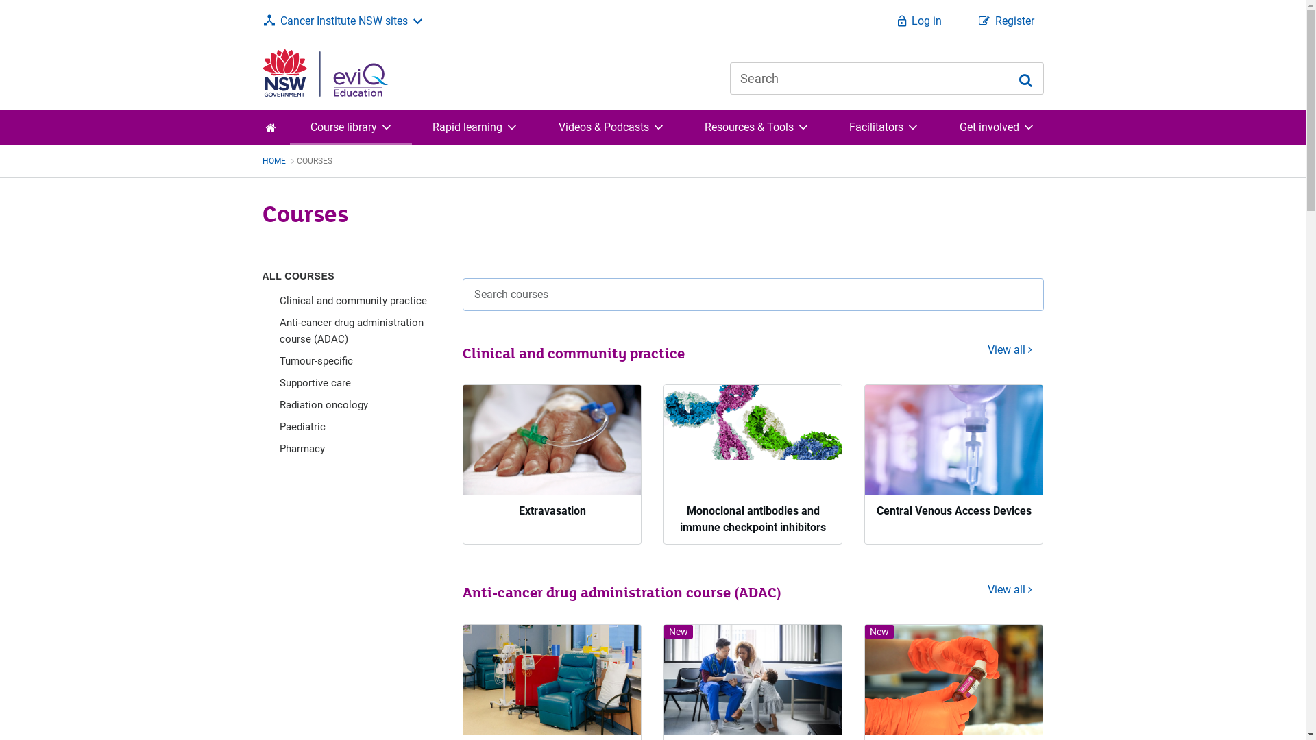 The height and width of the screenshot is (740, 1316). I want to click on Get involved, so click(996, 127).